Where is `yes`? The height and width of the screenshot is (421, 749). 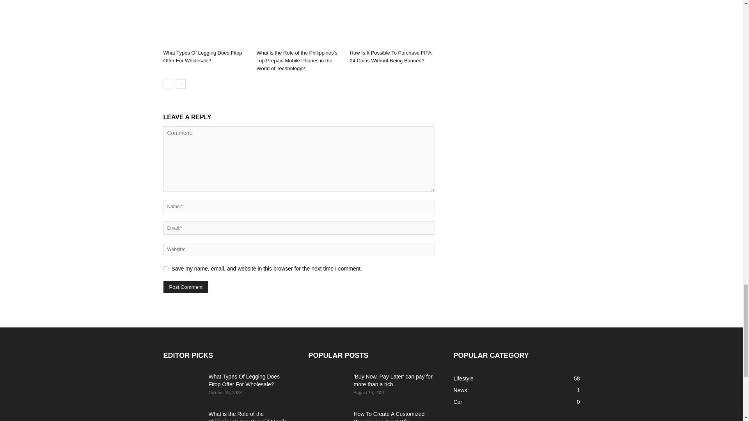
yes is located at coordinates (165, 268).